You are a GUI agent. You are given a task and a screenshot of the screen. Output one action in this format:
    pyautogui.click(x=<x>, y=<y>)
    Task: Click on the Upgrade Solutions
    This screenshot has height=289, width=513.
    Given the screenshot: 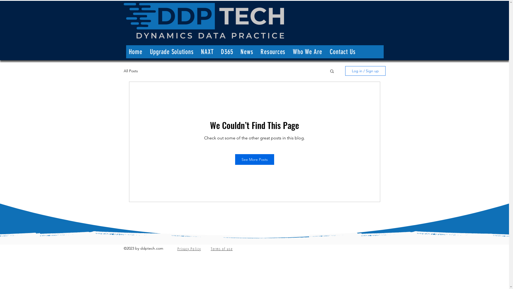 What is the action you would take?
    pyautogui.click(x=172, y=52)
    